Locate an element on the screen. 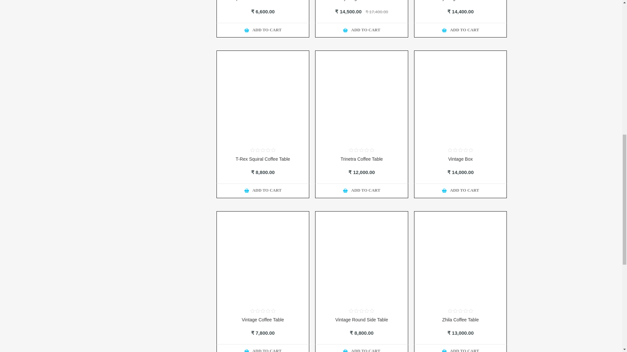 The height and width of the screenshot is (352, 627). Add to wishlist is located at coordinates (468, 188).